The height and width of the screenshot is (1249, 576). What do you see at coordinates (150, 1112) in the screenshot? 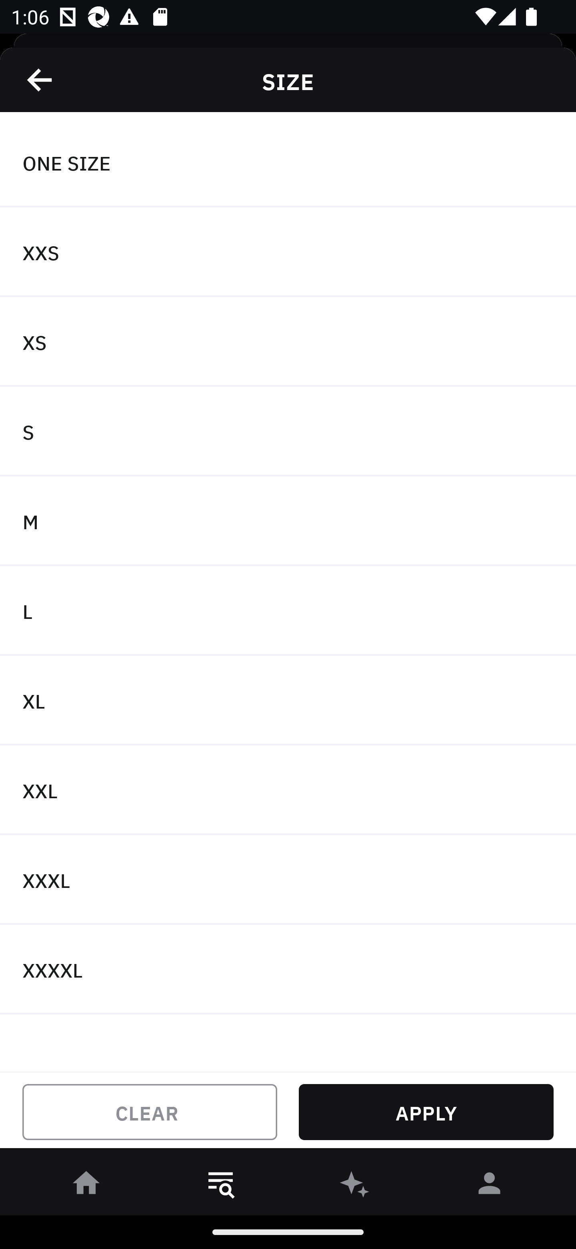
I see `CLEAR ` at bounding box center [150, 1112].